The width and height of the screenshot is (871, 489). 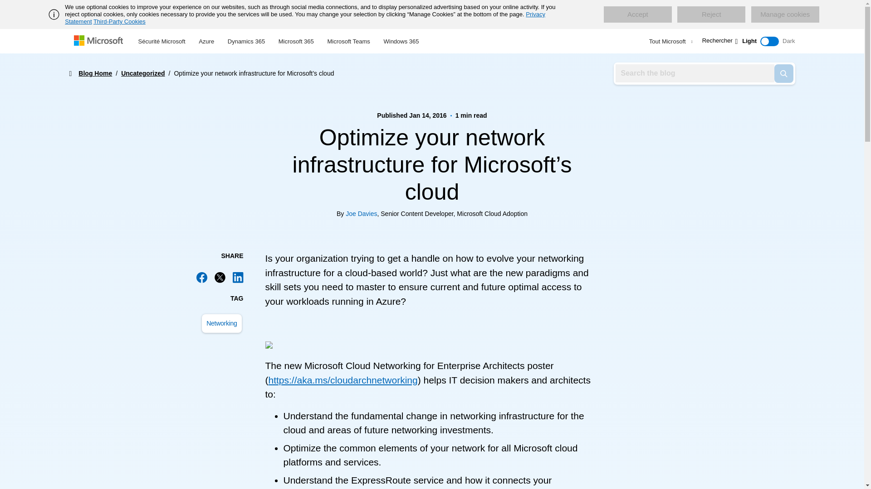 What do you see at coordinates (637, 14) in the screenshot?
I see `Accept` at bounding box center [637, 14].